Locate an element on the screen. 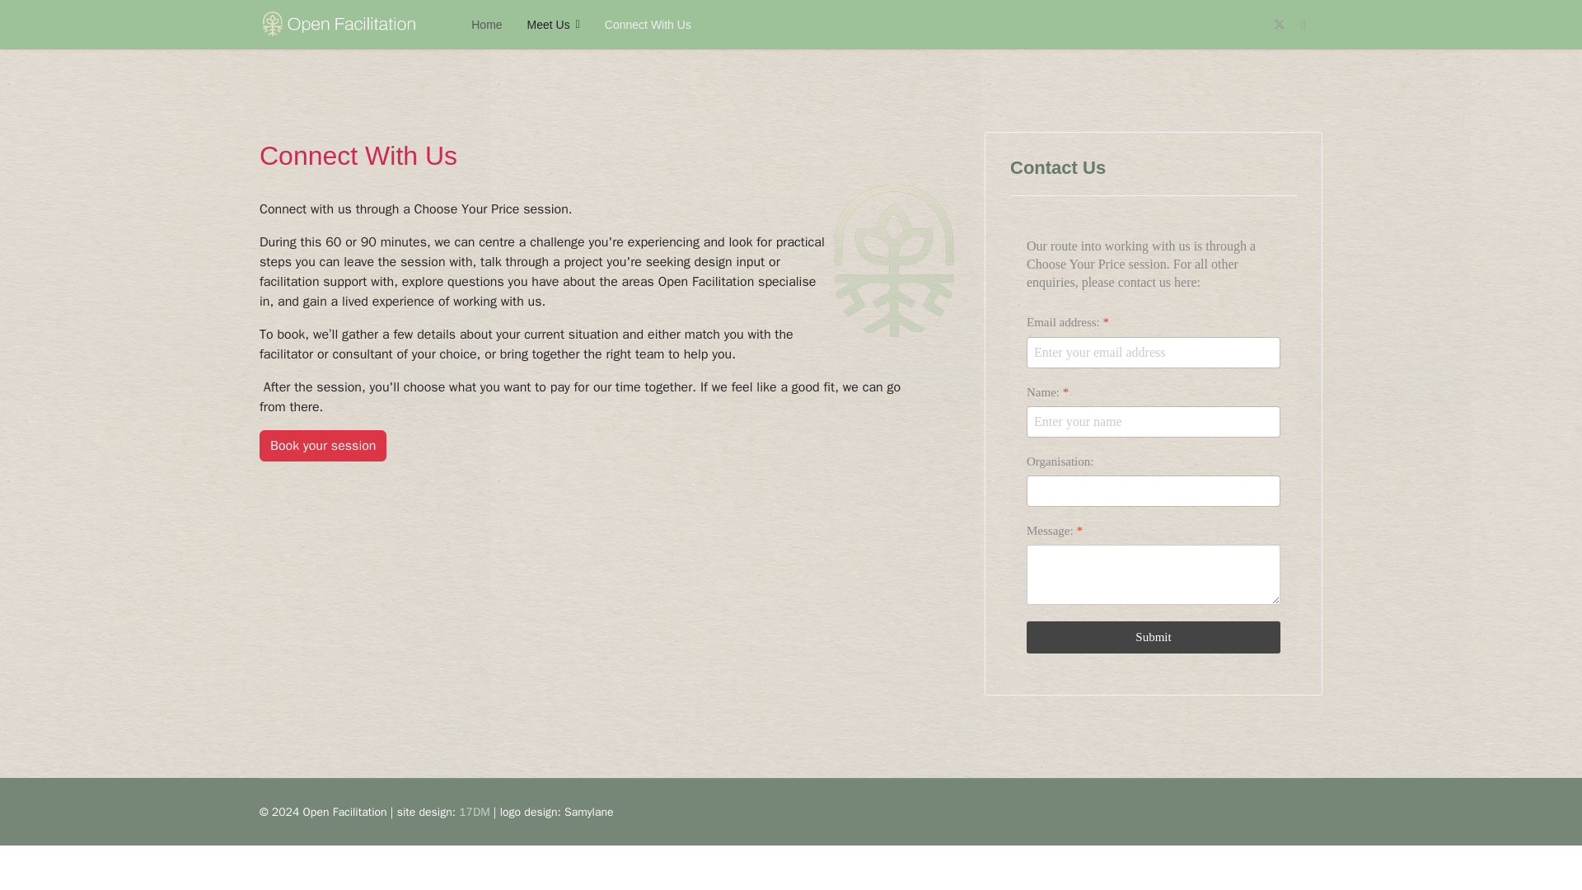 Image resolution: width=1582 pixels, height=890 pixels. Submit is located at coordinates (1154, 636).